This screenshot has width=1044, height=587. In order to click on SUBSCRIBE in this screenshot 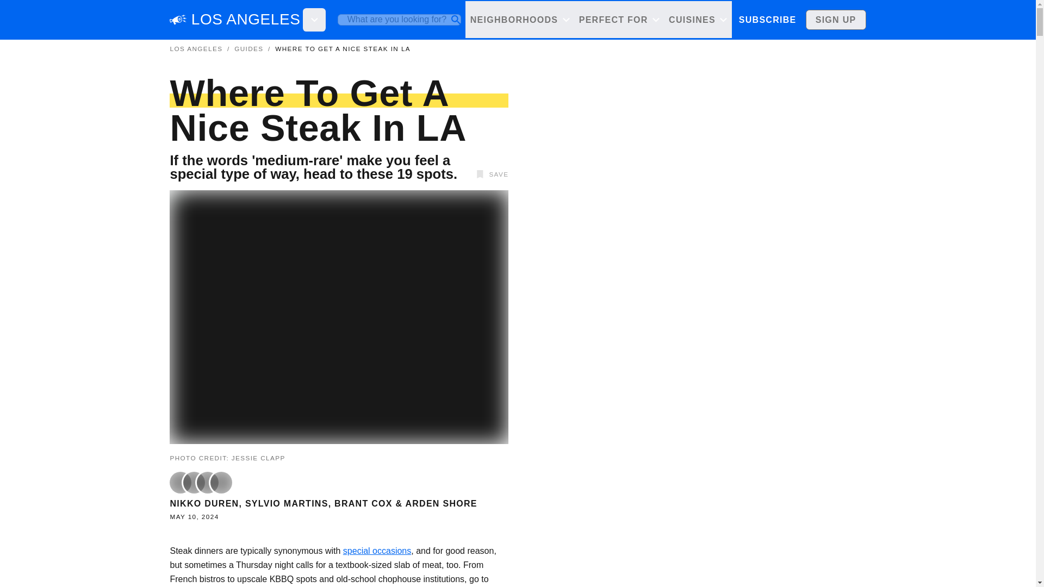, I will do `click(767, 20)`.